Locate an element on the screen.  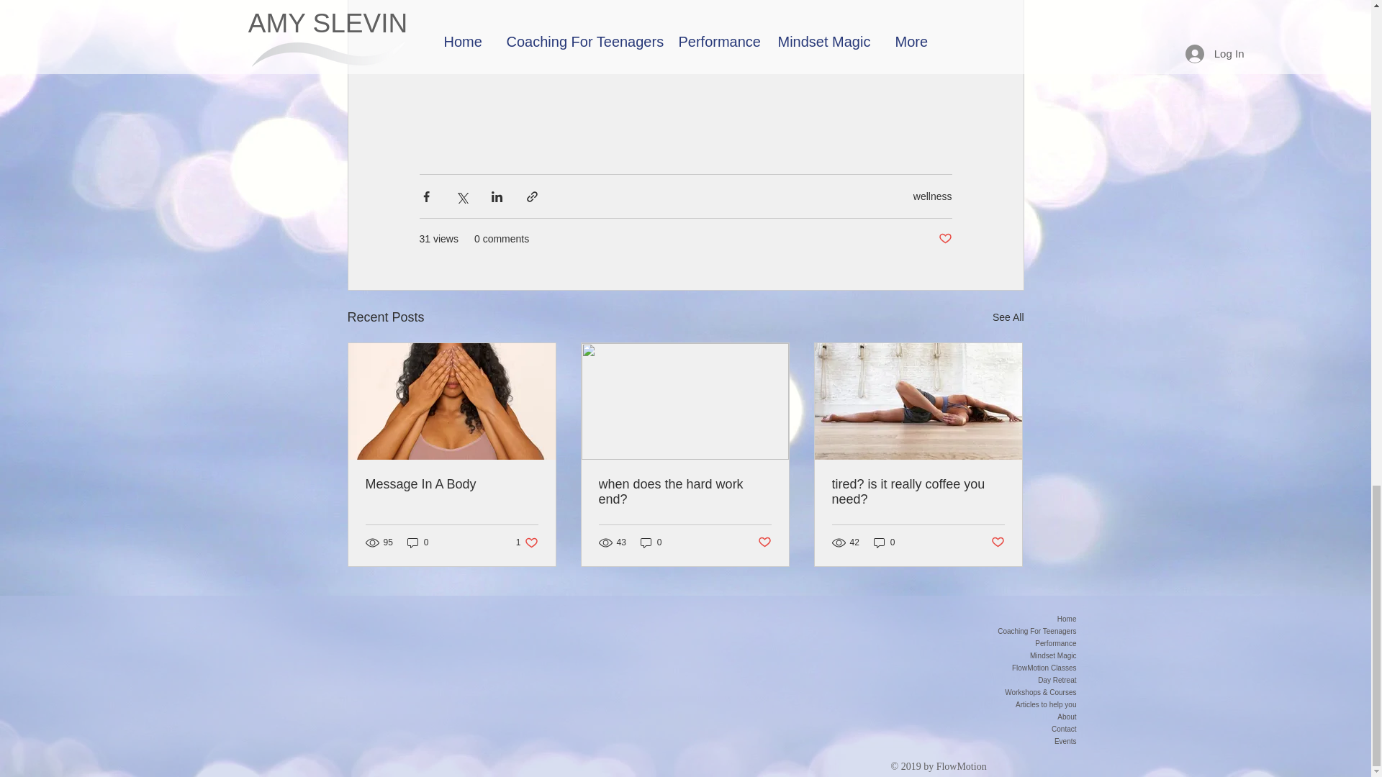
0 is located at coordinates (1008, 317).